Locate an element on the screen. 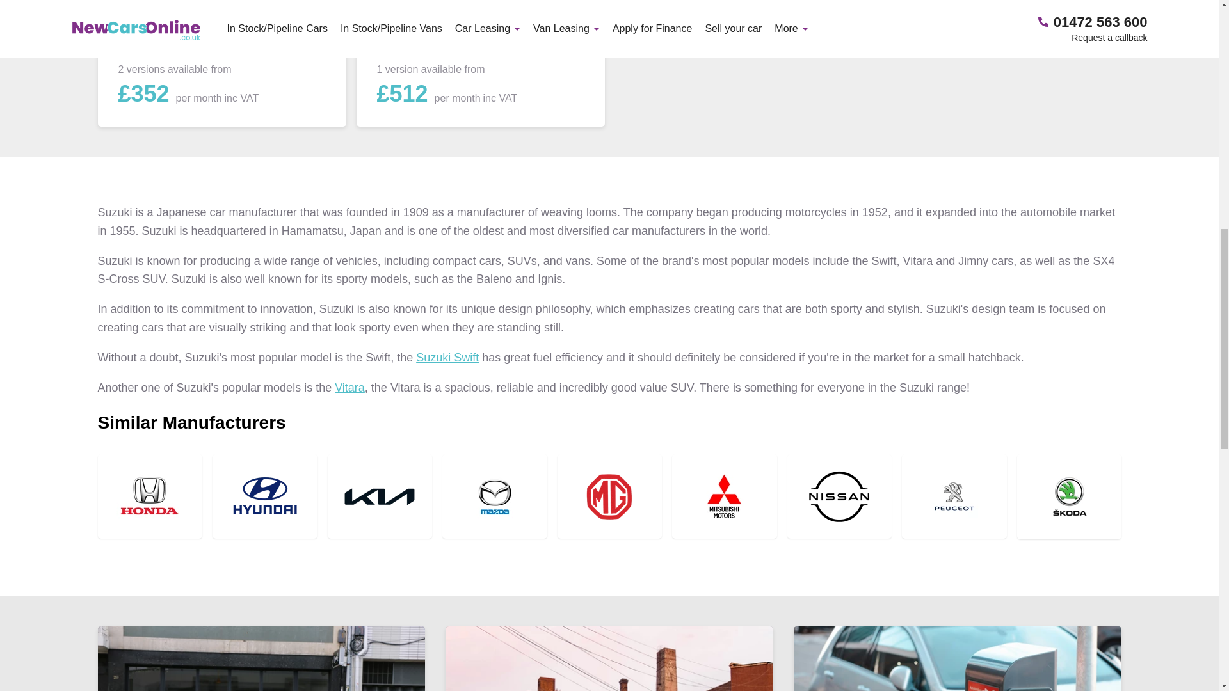 This screenshot has height=691, width=1229. Peugeot is located at coordinates (954, 496).